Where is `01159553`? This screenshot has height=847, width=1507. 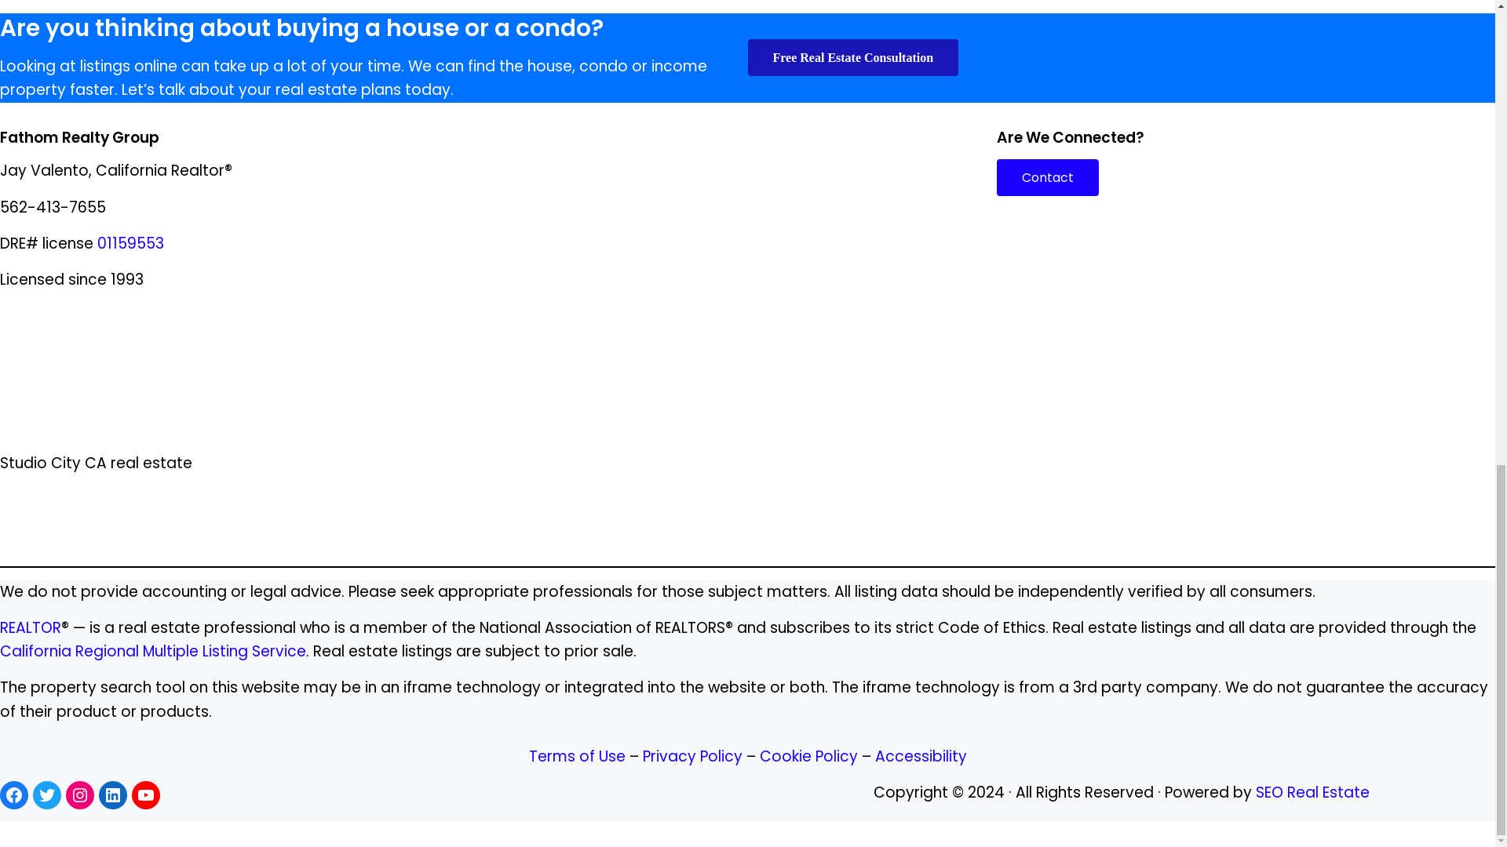
01159553 is located at coordinates (130, 243).